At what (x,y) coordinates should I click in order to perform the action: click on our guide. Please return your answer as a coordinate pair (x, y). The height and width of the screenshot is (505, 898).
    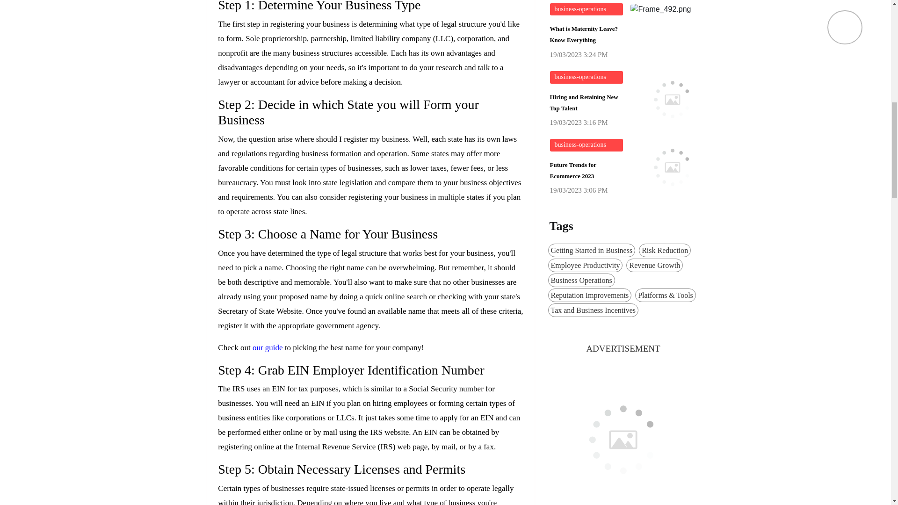
    Looking at the image, I should click on (268, 347).